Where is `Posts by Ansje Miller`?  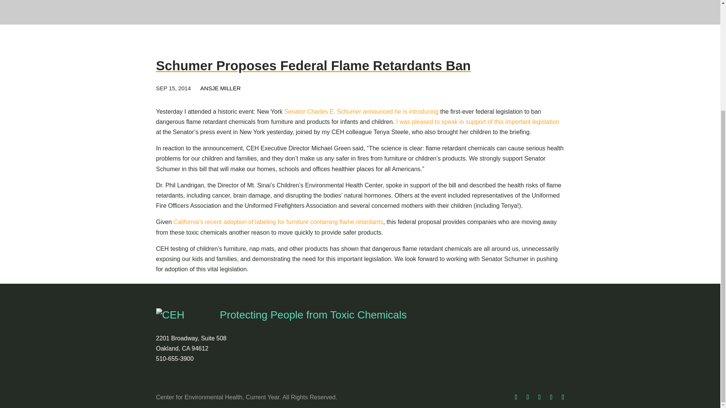
Posts by Ansje Miller is located at coordinates (220, 88).